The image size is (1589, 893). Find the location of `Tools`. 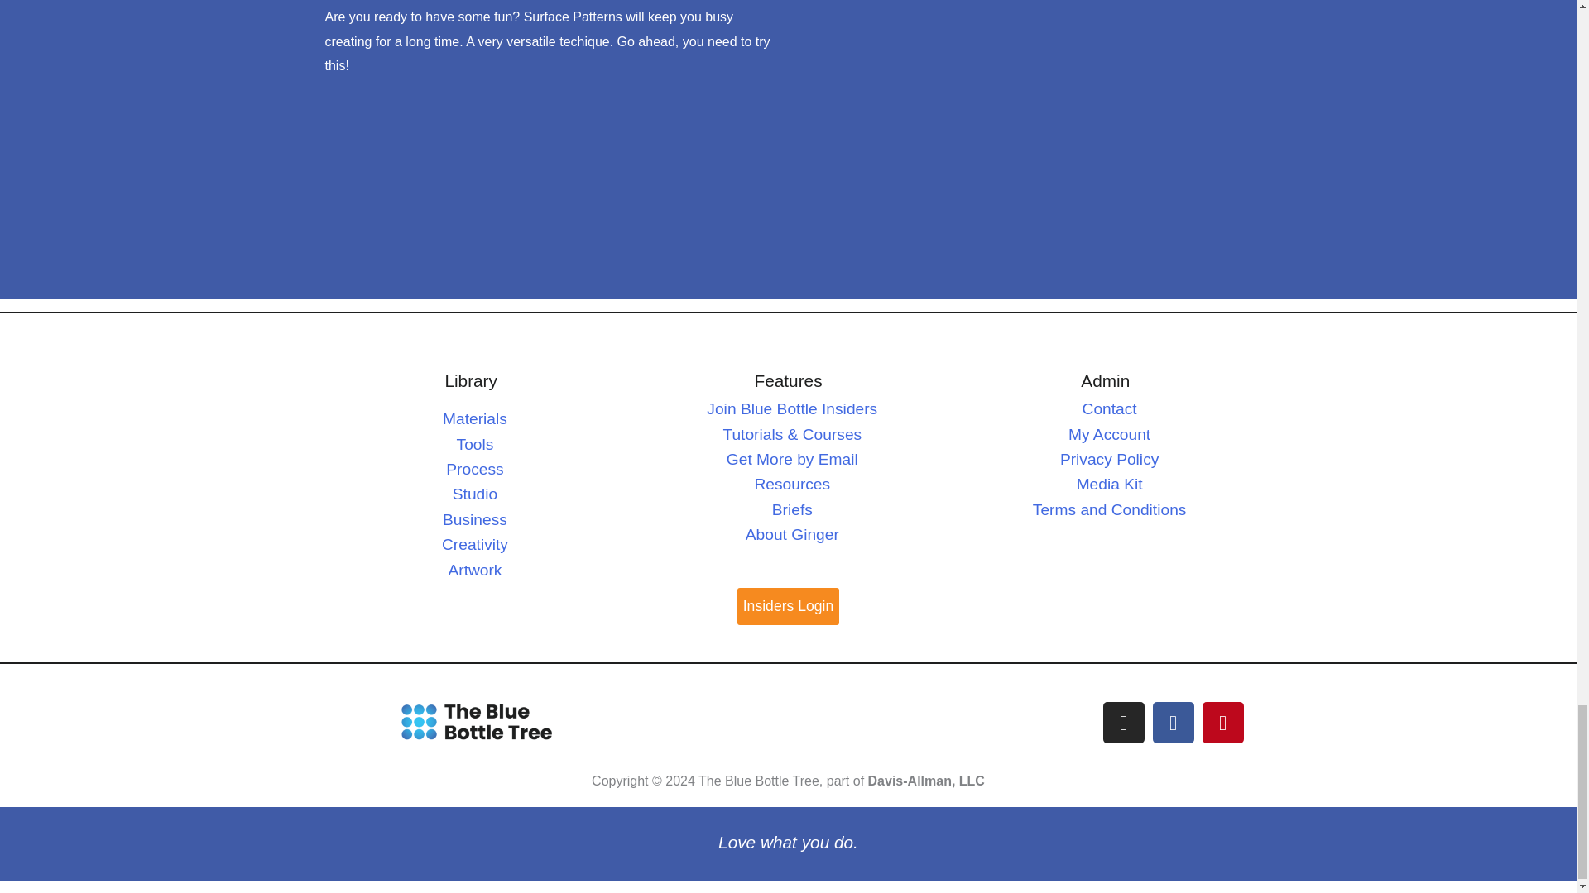

Tools is located at coordinates (475, 444).